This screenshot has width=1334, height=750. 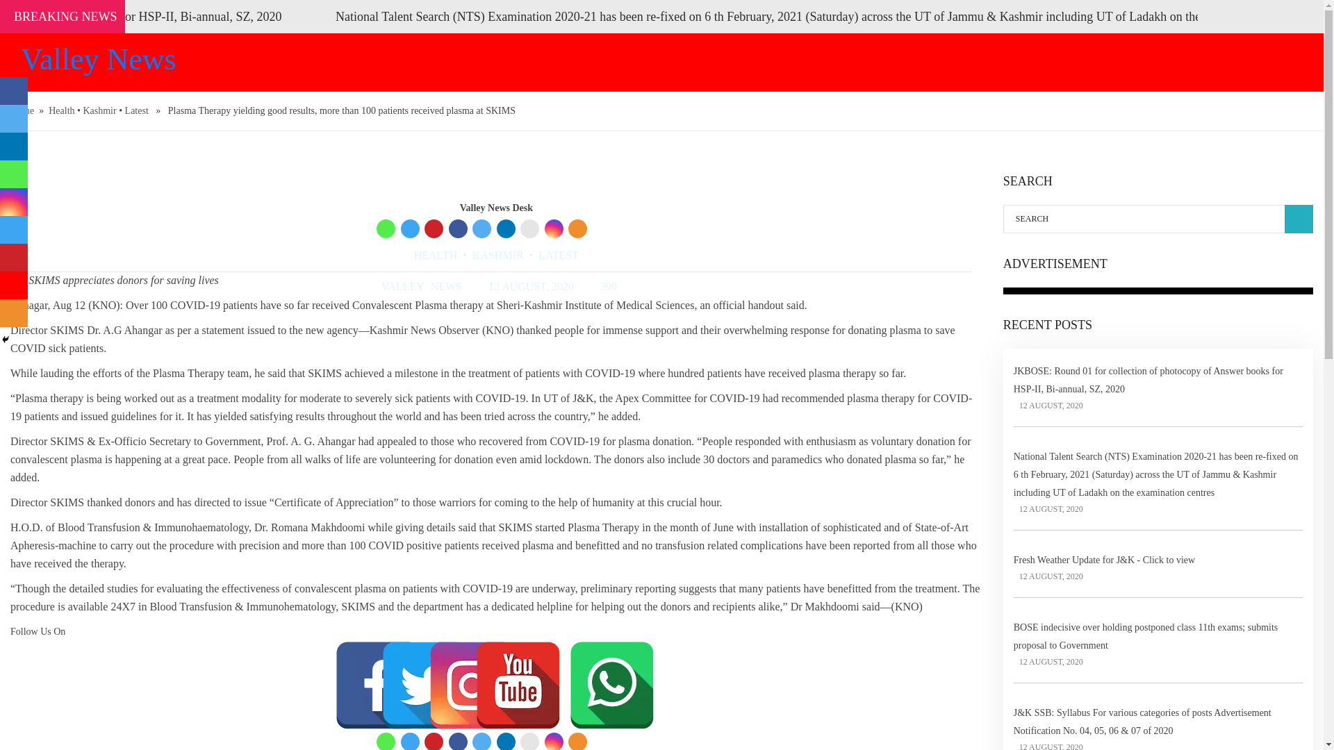 I want to click on LATEST, so click(x=559, y=254).